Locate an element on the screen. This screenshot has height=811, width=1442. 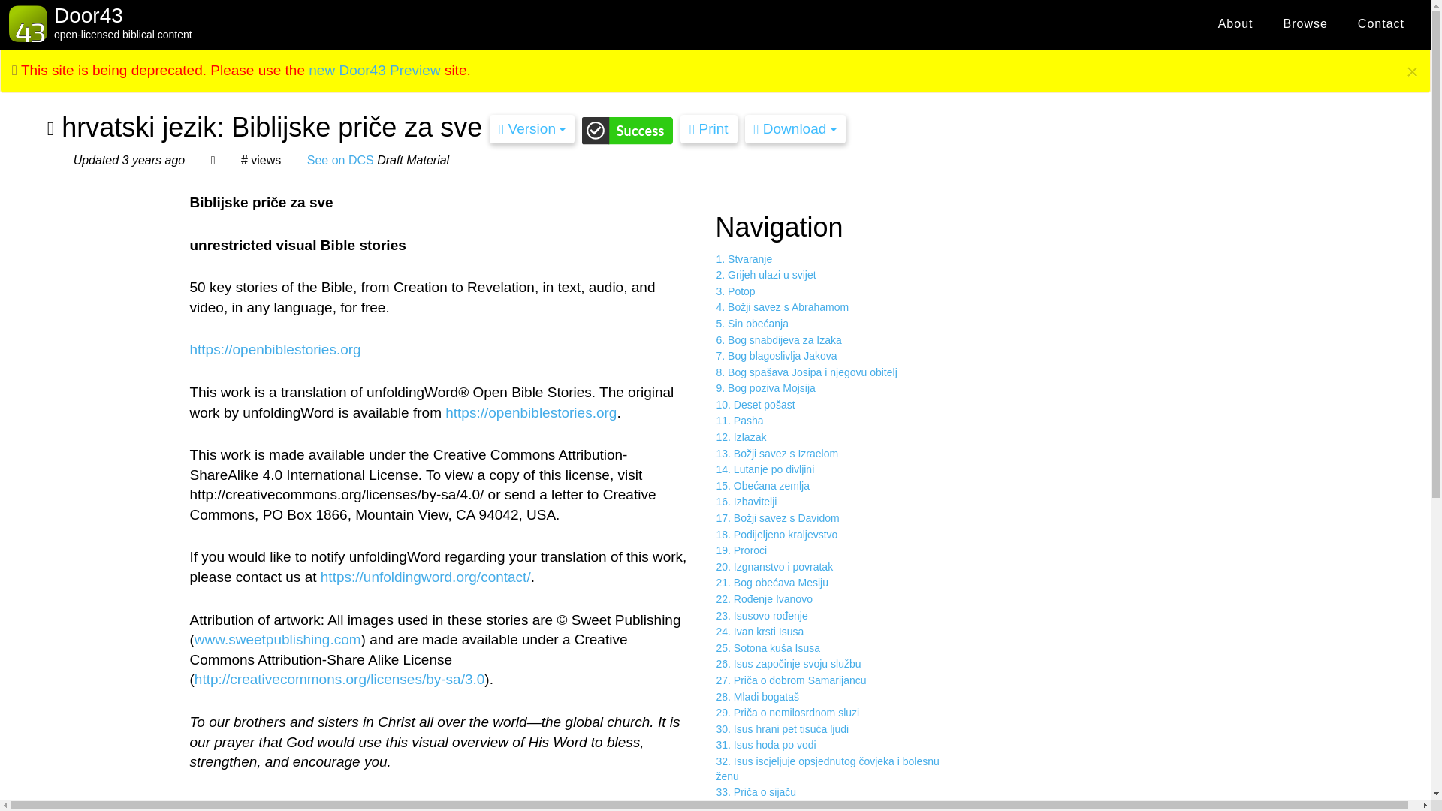
See on DCS is located at coordinates (339, 161).